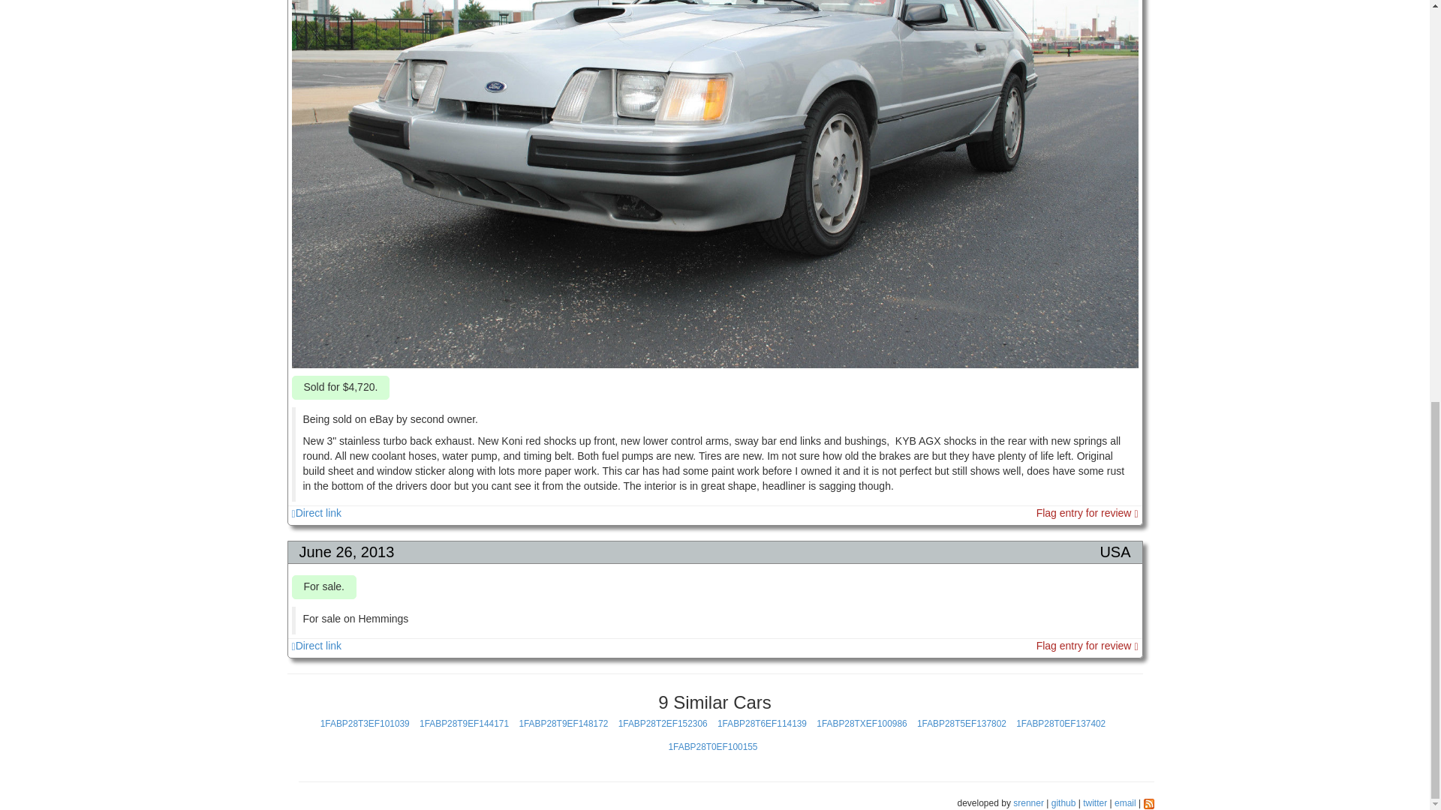 The image size is (1441, 810). Describe the element at coordinates (1064, 802) in the screenshot. I see `github` at that location.